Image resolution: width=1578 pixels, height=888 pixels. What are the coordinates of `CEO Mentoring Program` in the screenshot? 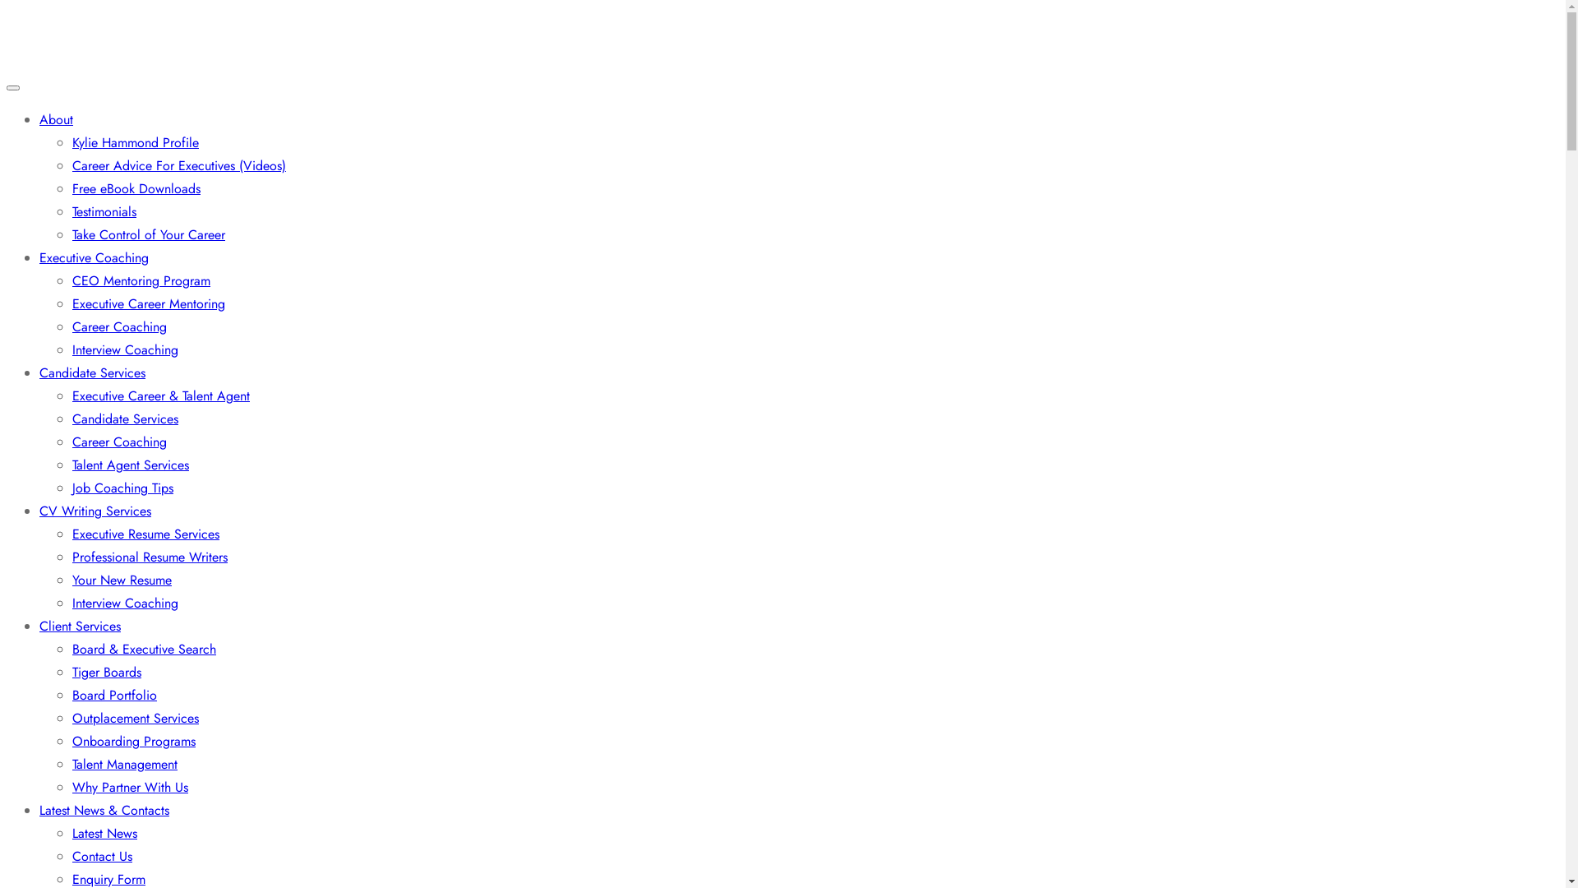 It's located at (141, 281).